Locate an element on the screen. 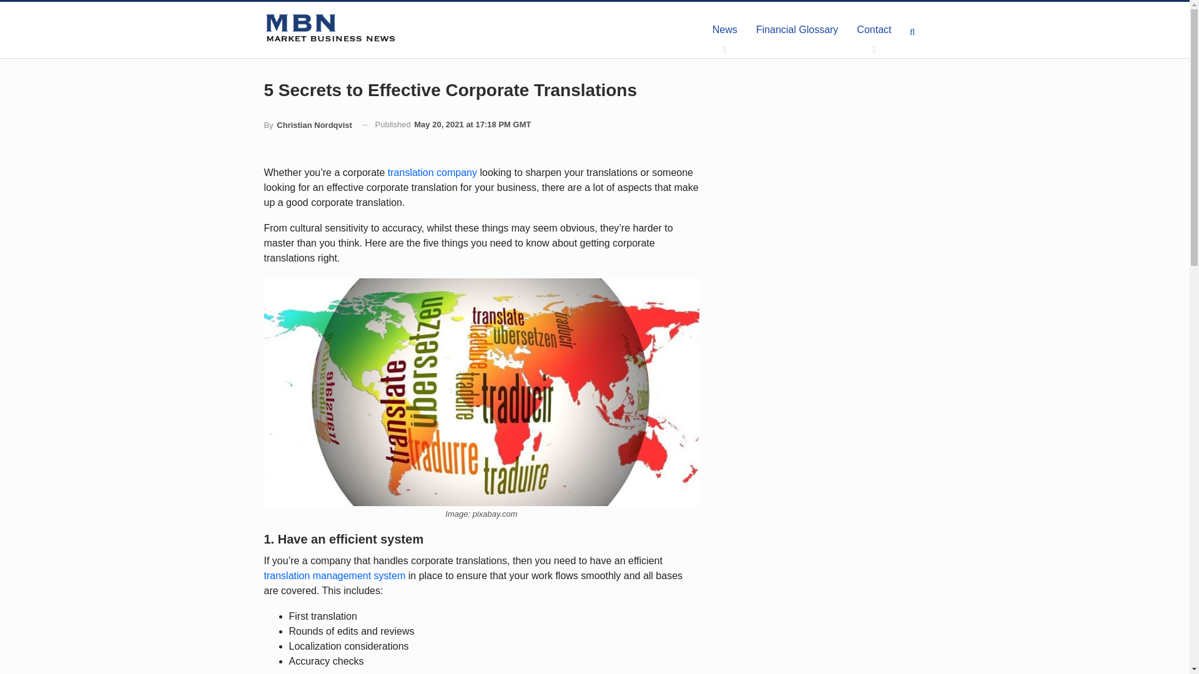 This screenshot has width=1199, height=674. Financial Glossary is located at coordinates (797, 30).